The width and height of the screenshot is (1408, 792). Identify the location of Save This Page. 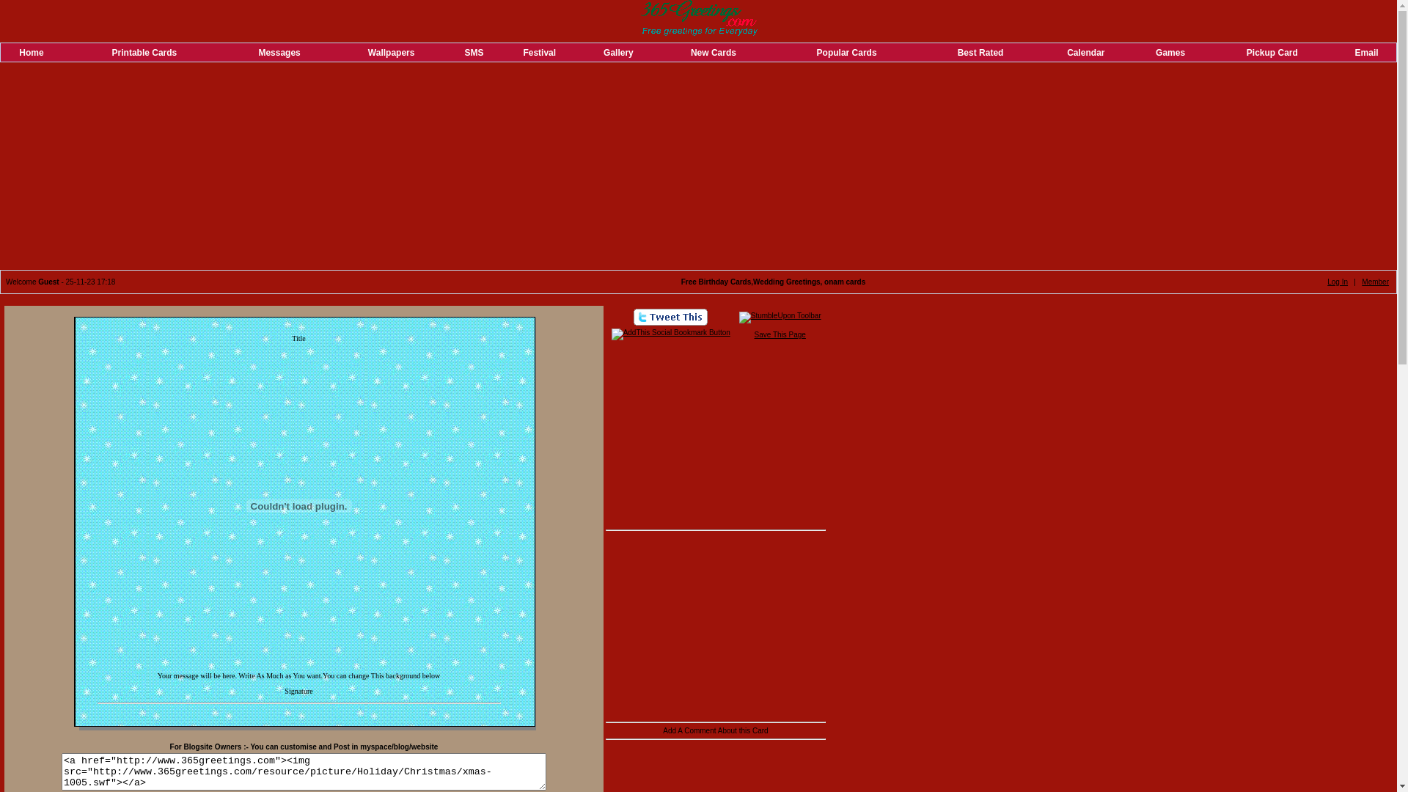
(780, 334).